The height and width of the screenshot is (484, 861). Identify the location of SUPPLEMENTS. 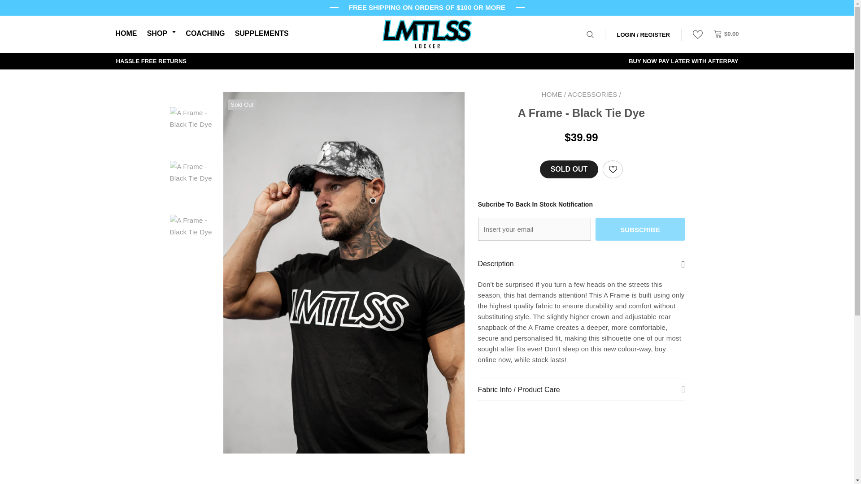
(262, 35).